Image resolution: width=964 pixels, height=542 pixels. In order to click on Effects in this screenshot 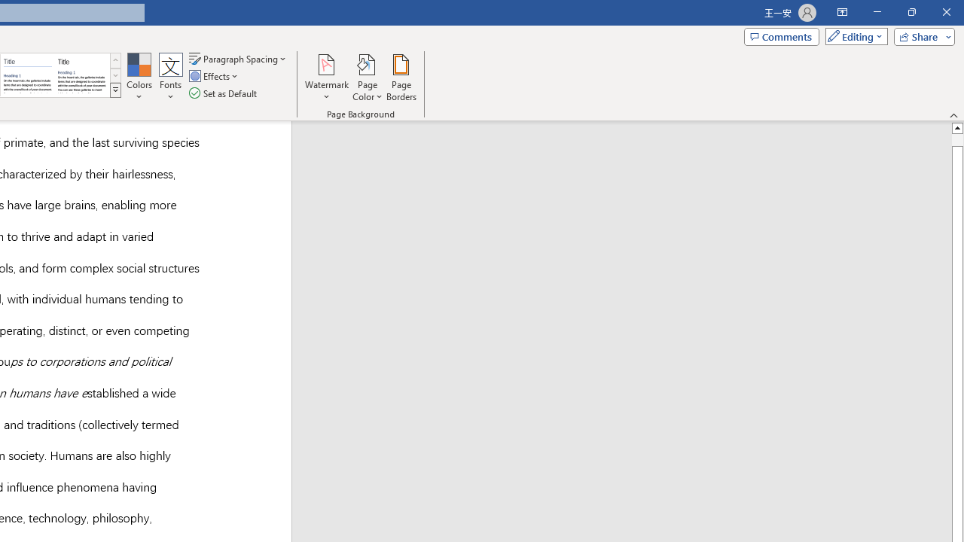, I will do `click(215, 77)`.